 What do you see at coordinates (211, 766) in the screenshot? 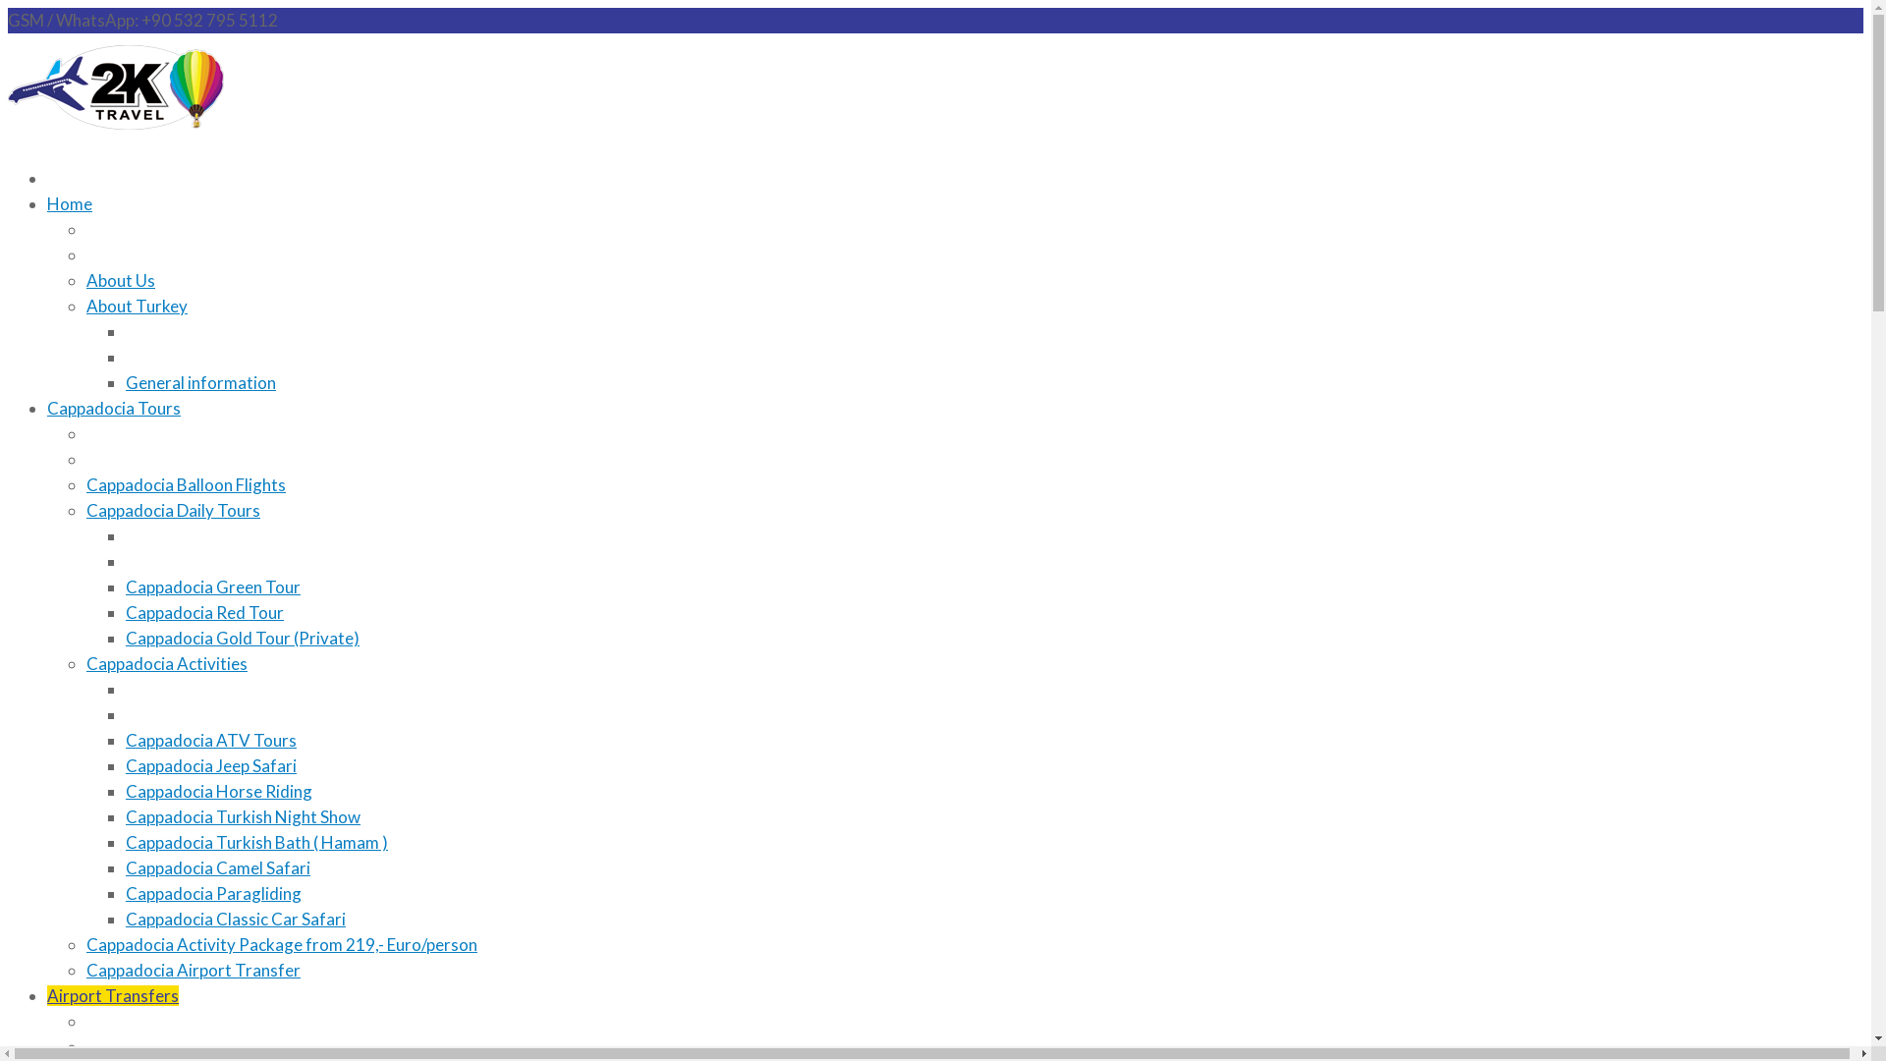
I see `Cappadocia Jeep Safari` at bounding box center [211, 766].